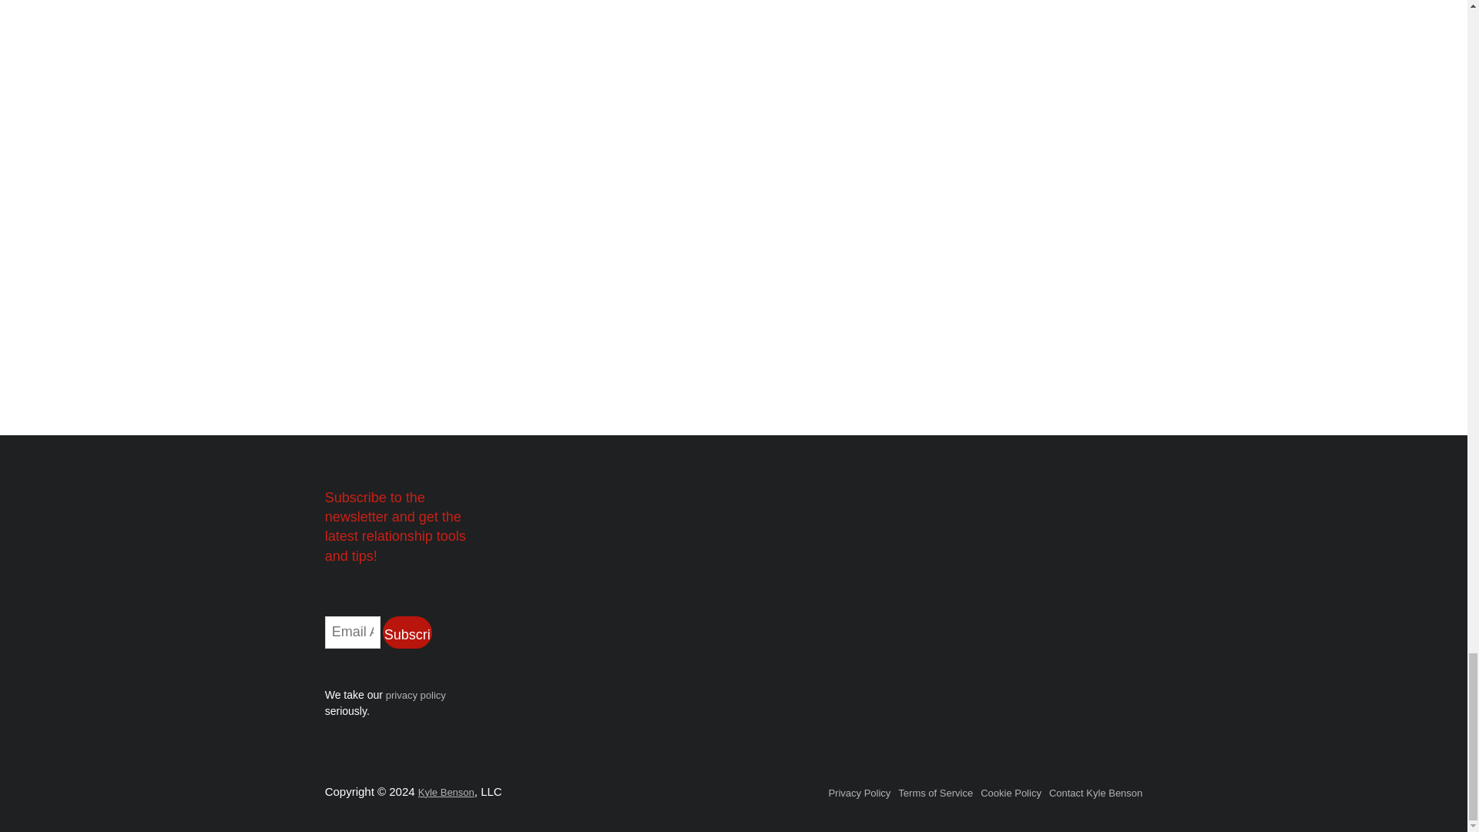 The height and width of the screenshot is (832, 1479). I want to click on Privacy Policy, so click(859, 792).